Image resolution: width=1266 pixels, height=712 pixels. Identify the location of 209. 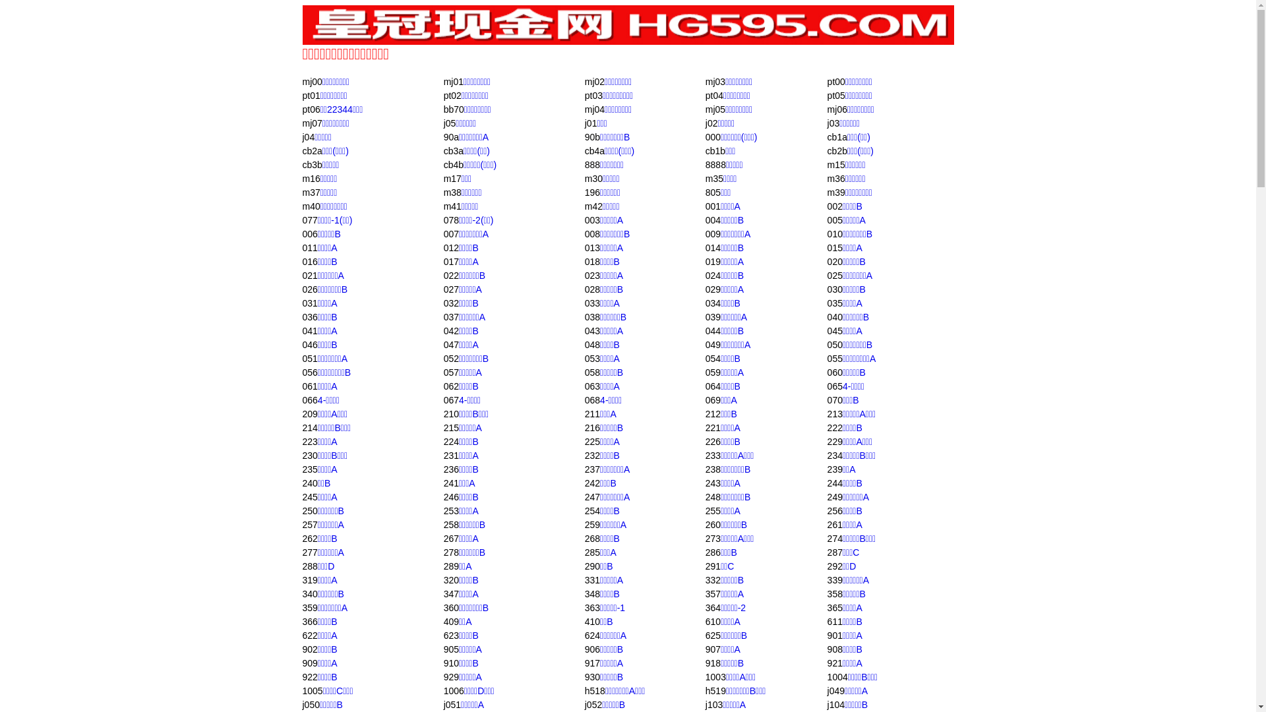
(310, 414).